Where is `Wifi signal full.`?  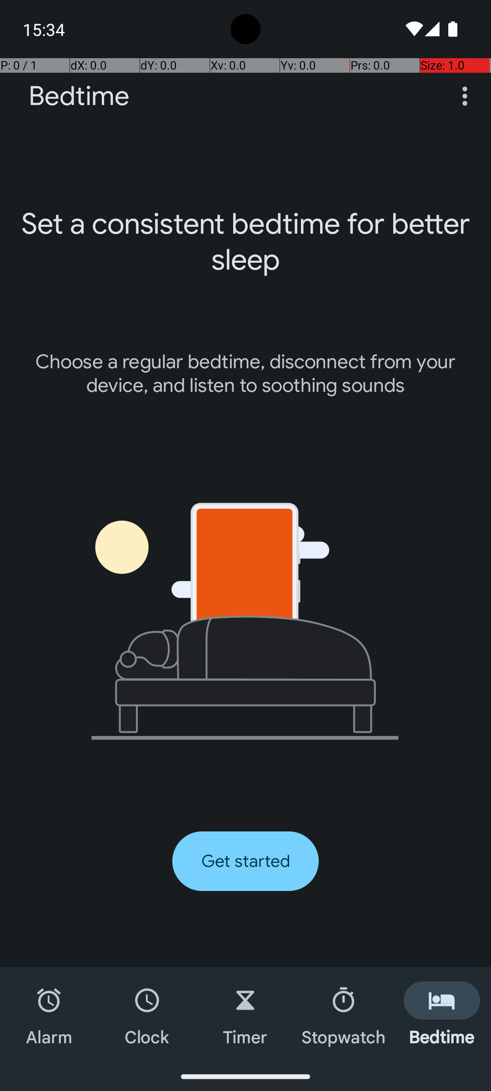
Wifi signal full. is located at coordinates (413, 29).